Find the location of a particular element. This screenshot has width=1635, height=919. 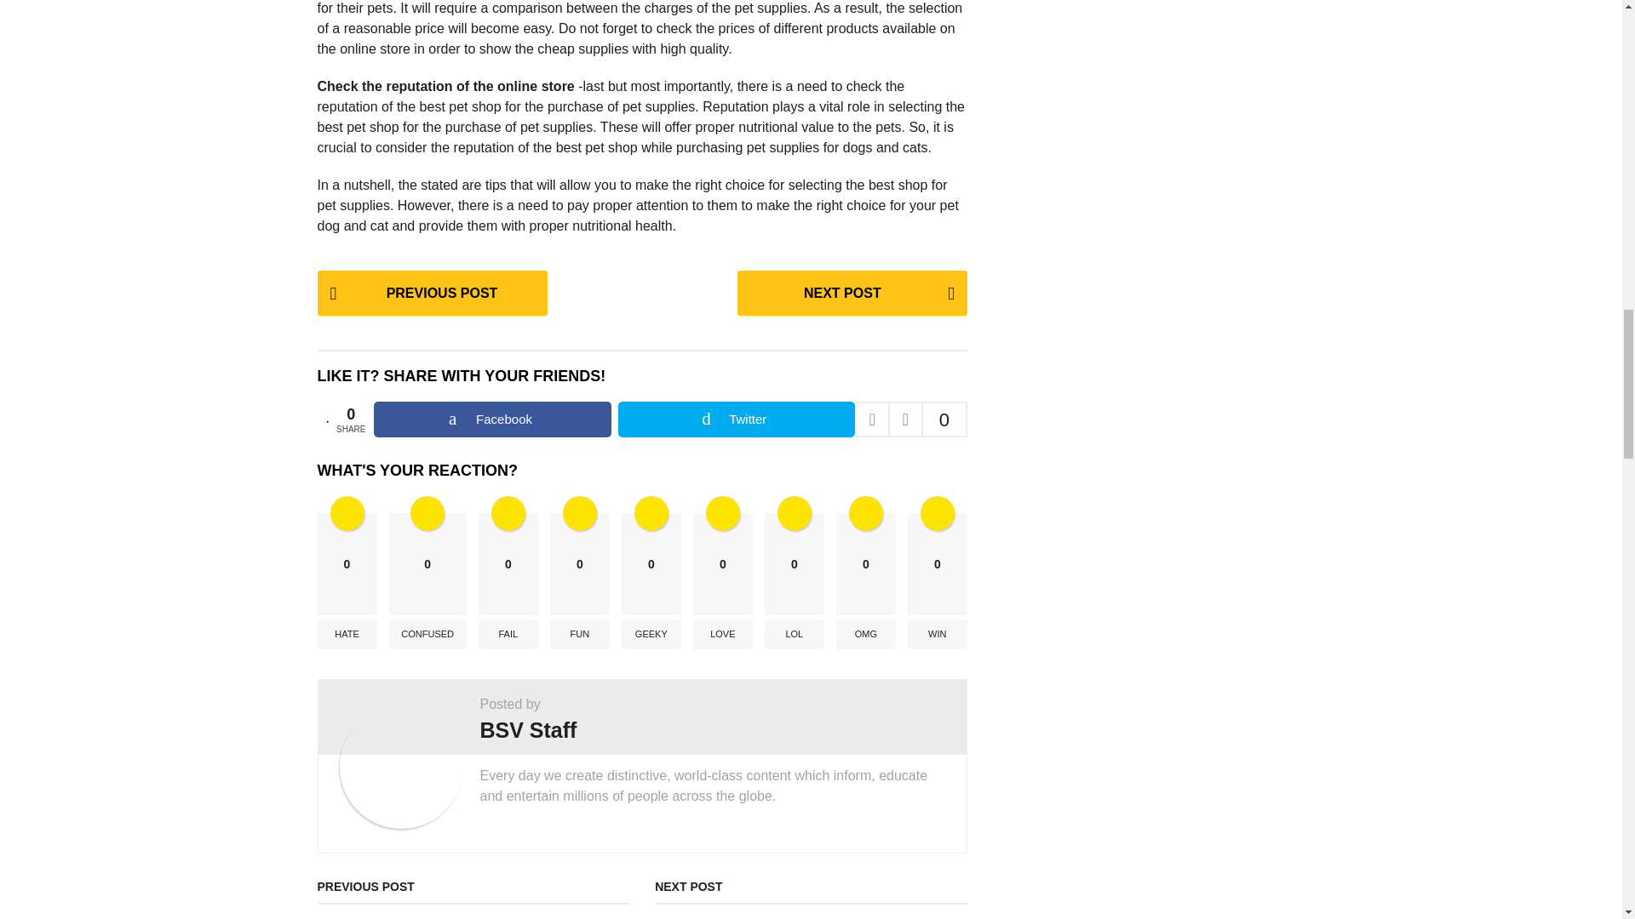

PREVIOUS POST is located at coordinates (431, 293).